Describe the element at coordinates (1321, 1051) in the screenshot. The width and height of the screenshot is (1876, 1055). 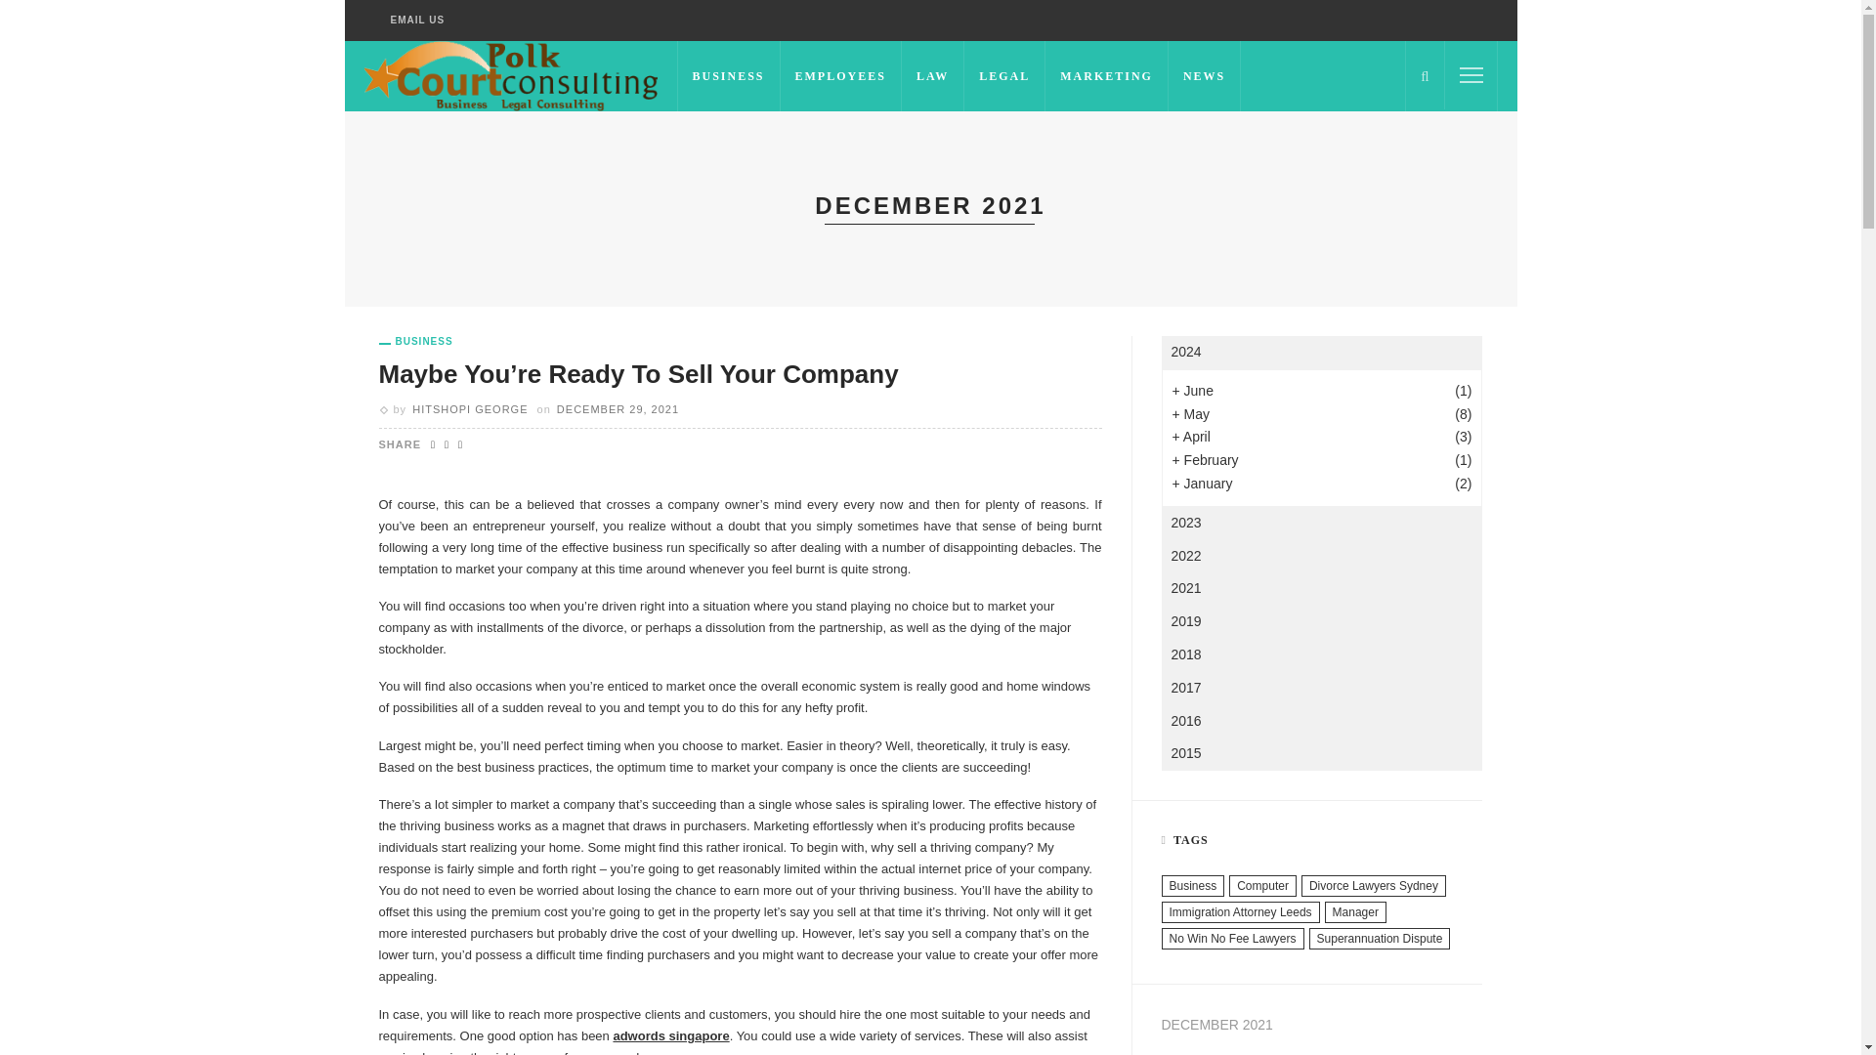
I see `Thursday` at that location.